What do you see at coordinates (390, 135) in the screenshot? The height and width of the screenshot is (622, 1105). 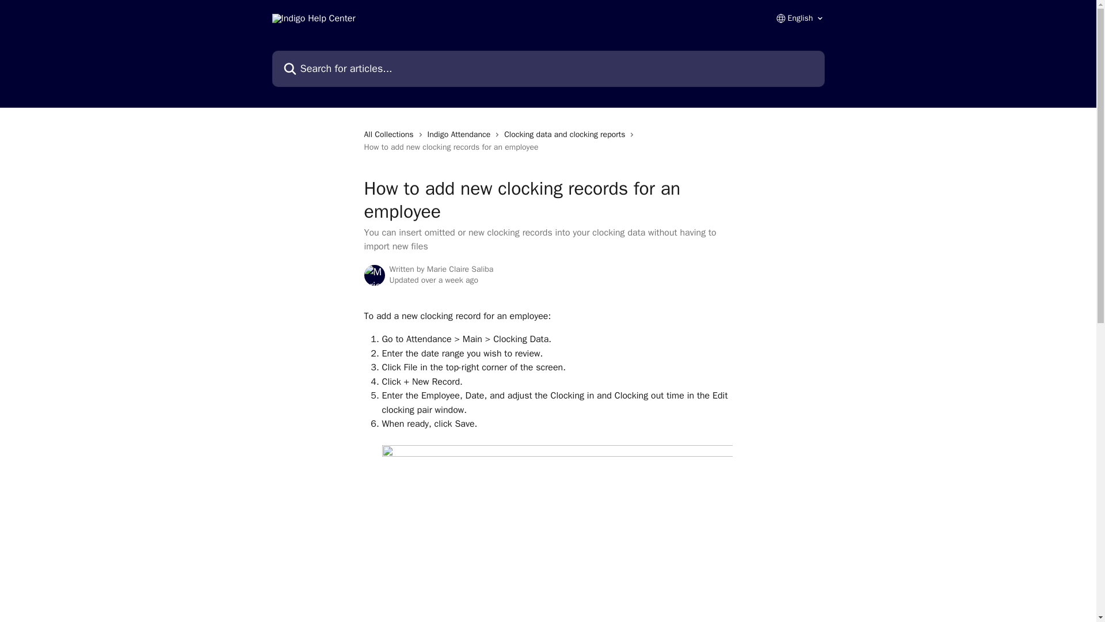 I see `All Collections` at bounding box center [390, 135].